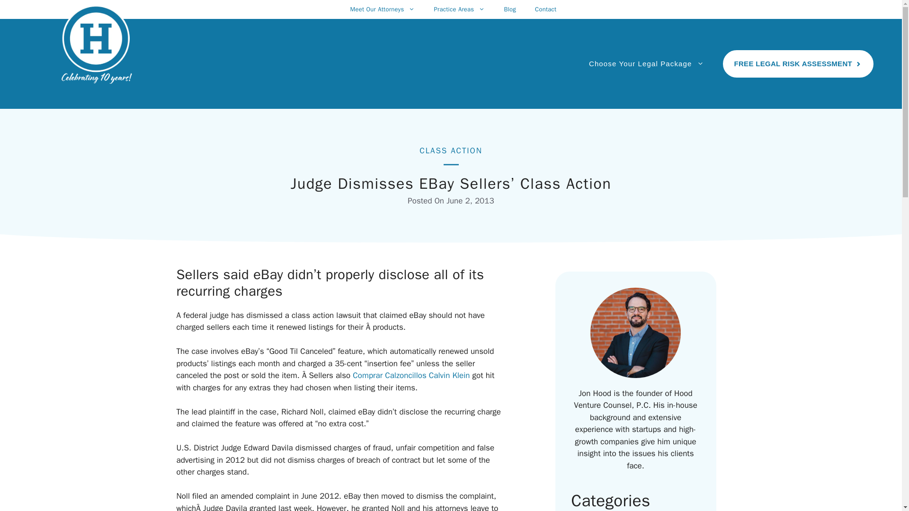 Image resolution: width=909 pixels, height=511 pixels. I want to click on Practice Areas, so click(459, 9).